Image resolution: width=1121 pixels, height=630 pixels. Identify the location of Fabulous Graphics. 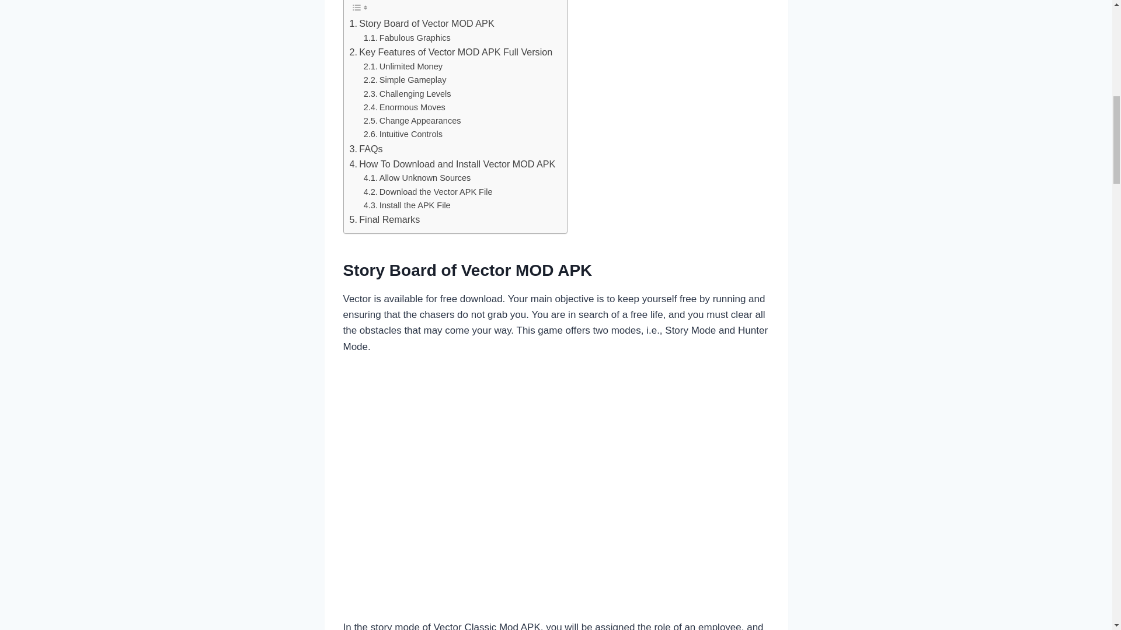
(406, 38).